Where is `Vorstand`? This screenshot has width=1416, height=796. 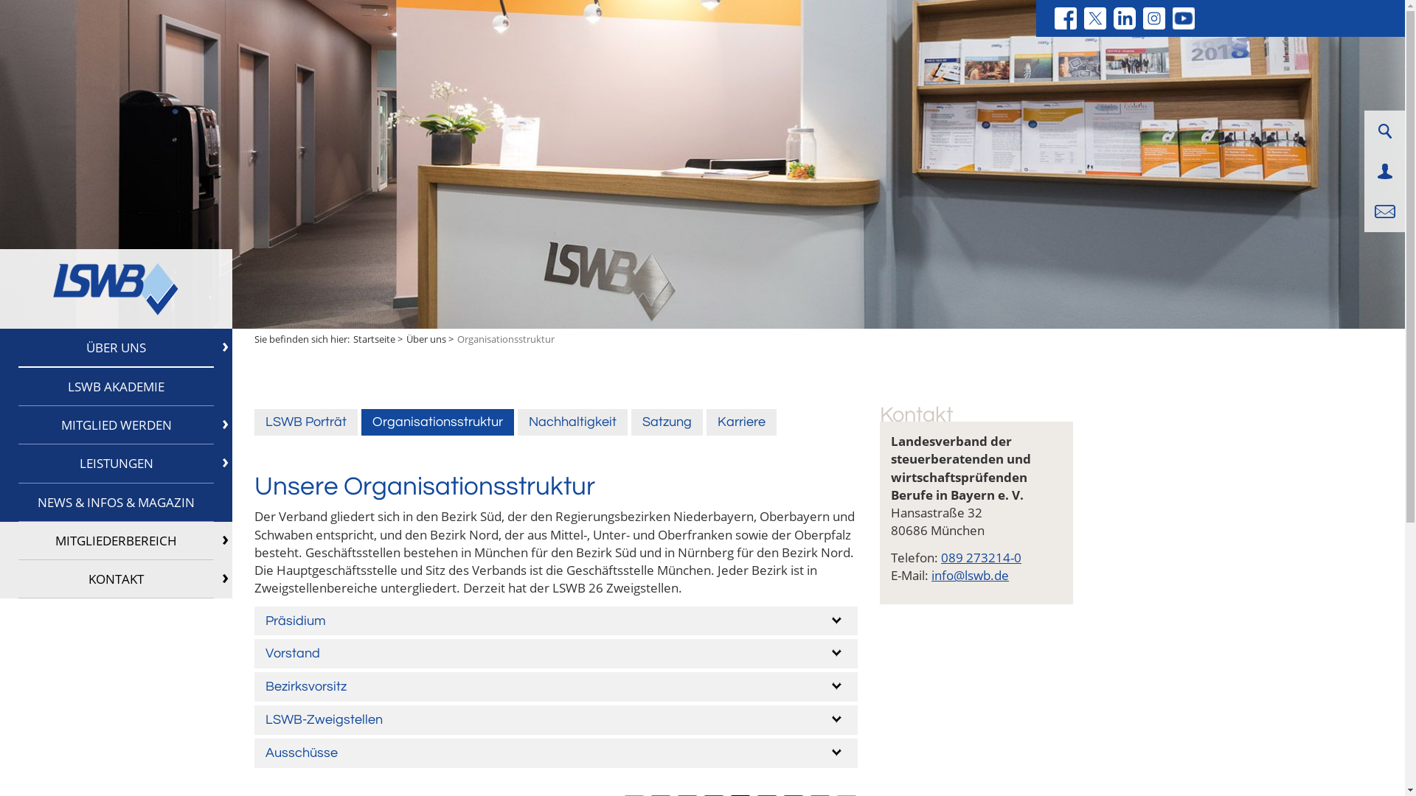
Vorstand is located at coordinates (556, 654).